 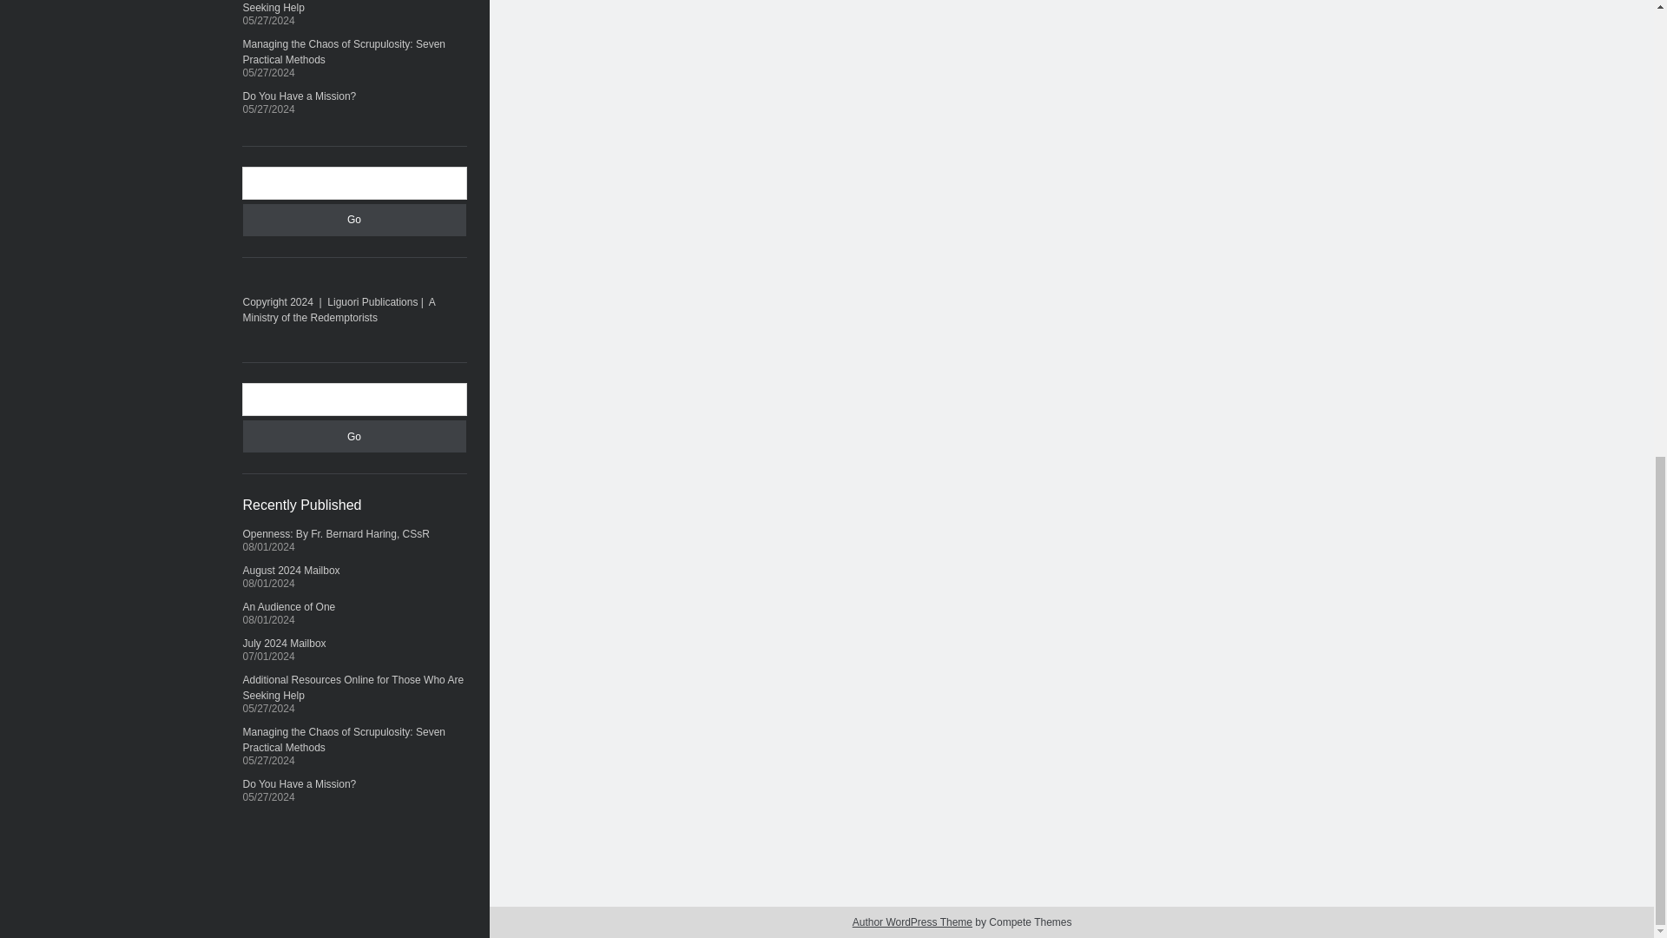 What do you see at coordinates (300, 96) in the screenshot?
I see `Do You Have a Mission?` at bounding box center [300, 96].